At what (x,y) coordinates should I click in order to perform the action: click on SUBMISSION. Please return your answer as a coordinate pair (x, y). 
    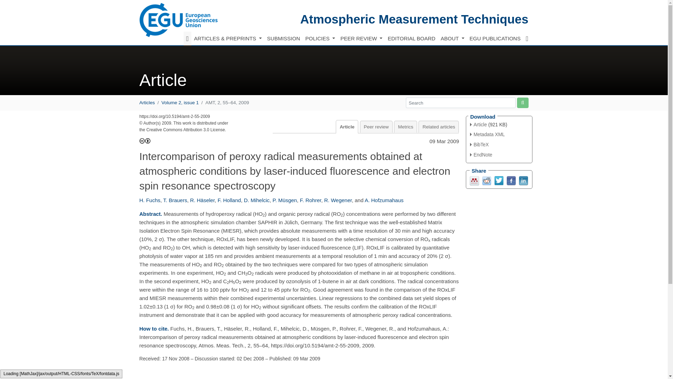
    Looking at the image, I should click on (283, 39).